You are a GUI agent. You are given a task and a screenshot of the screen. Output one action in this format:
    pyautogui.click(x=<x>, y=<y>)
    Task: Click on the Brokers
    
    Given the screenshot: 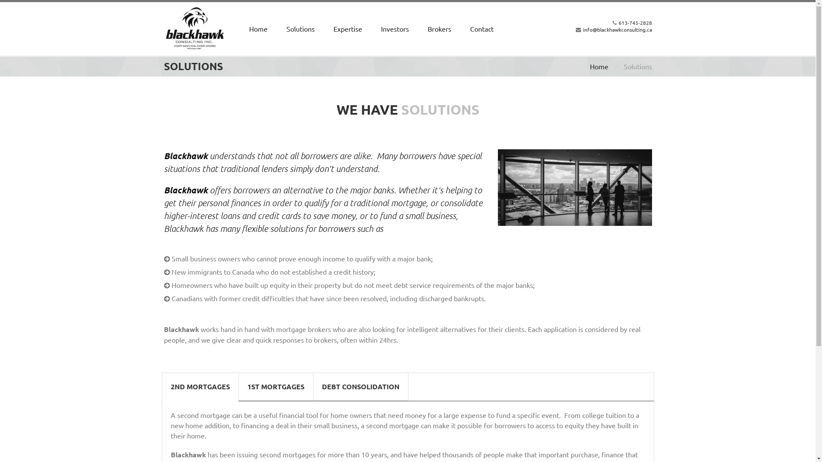 What is the action you would take?
    pyautogui.click(x=439, y=30)
    